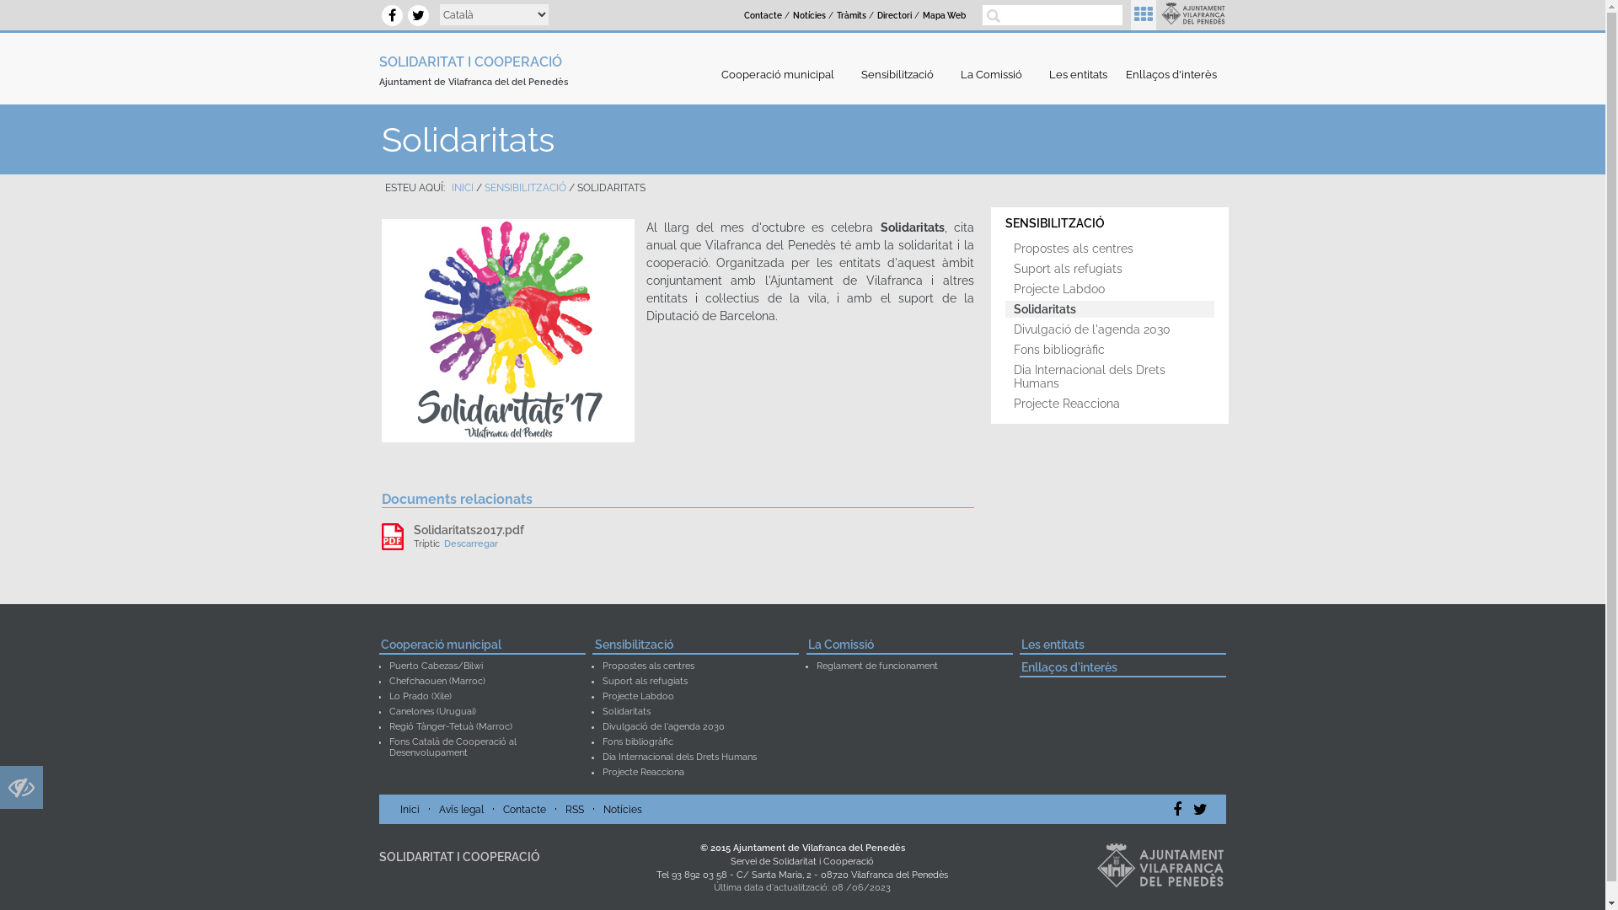 The width and height of the screenshot is (1618, 910). Describe the element at coordinates (433, 711) in the screenshot. I see `Canelones (Uruguai)` at that location.